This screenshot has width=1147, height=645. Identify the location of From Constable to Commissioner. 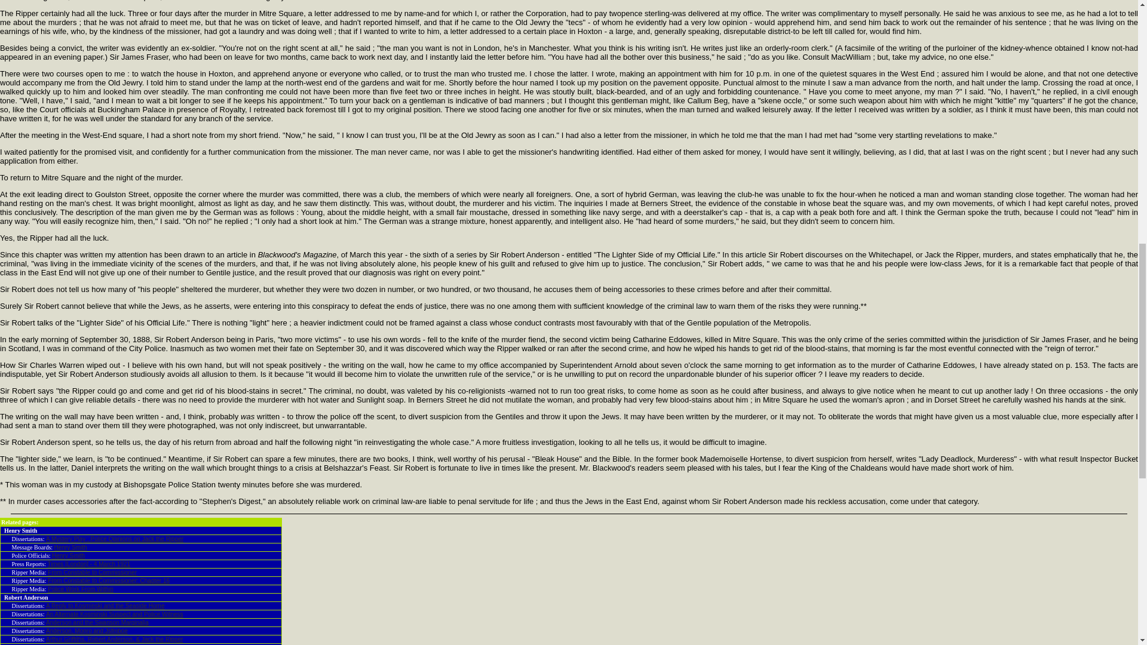
(92, 572).